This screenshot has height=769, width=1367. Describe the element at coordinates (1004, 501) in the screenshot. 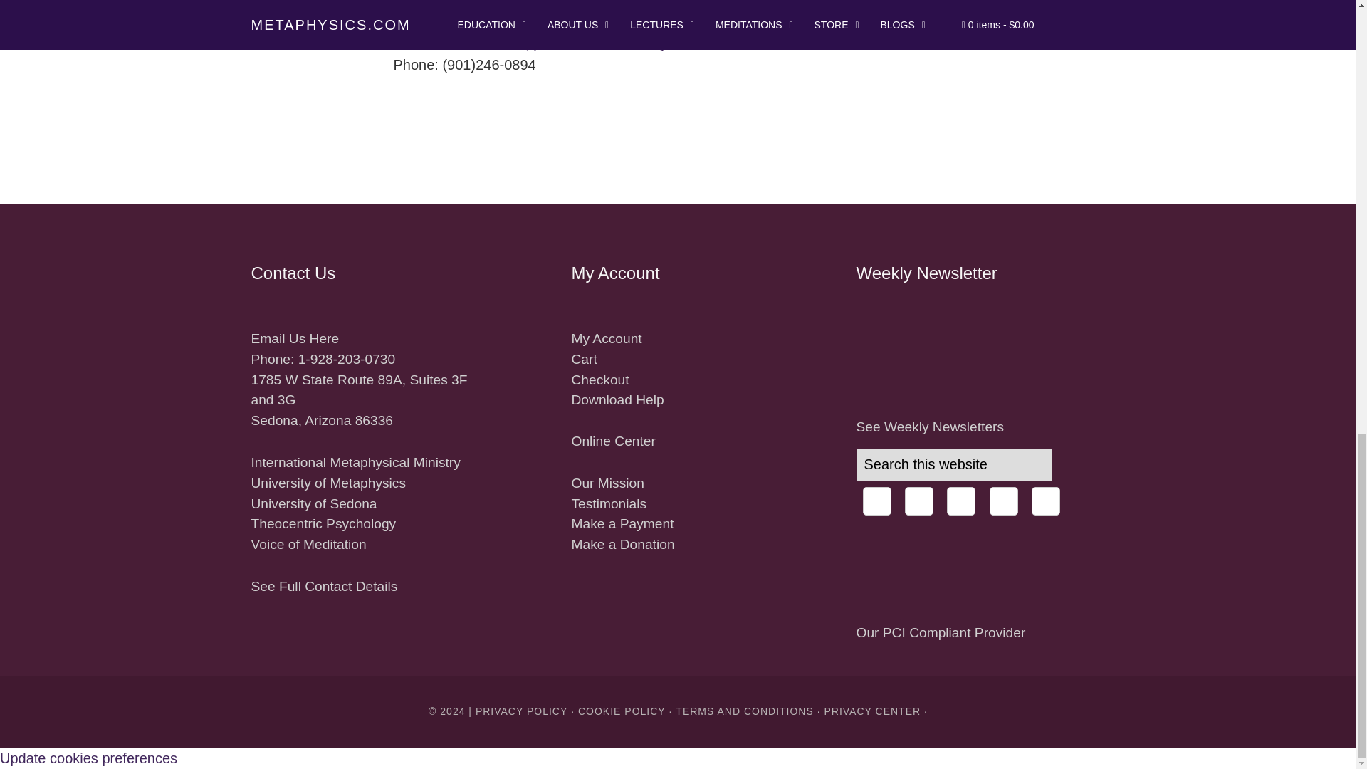

I see `imm-twitter` at that location.